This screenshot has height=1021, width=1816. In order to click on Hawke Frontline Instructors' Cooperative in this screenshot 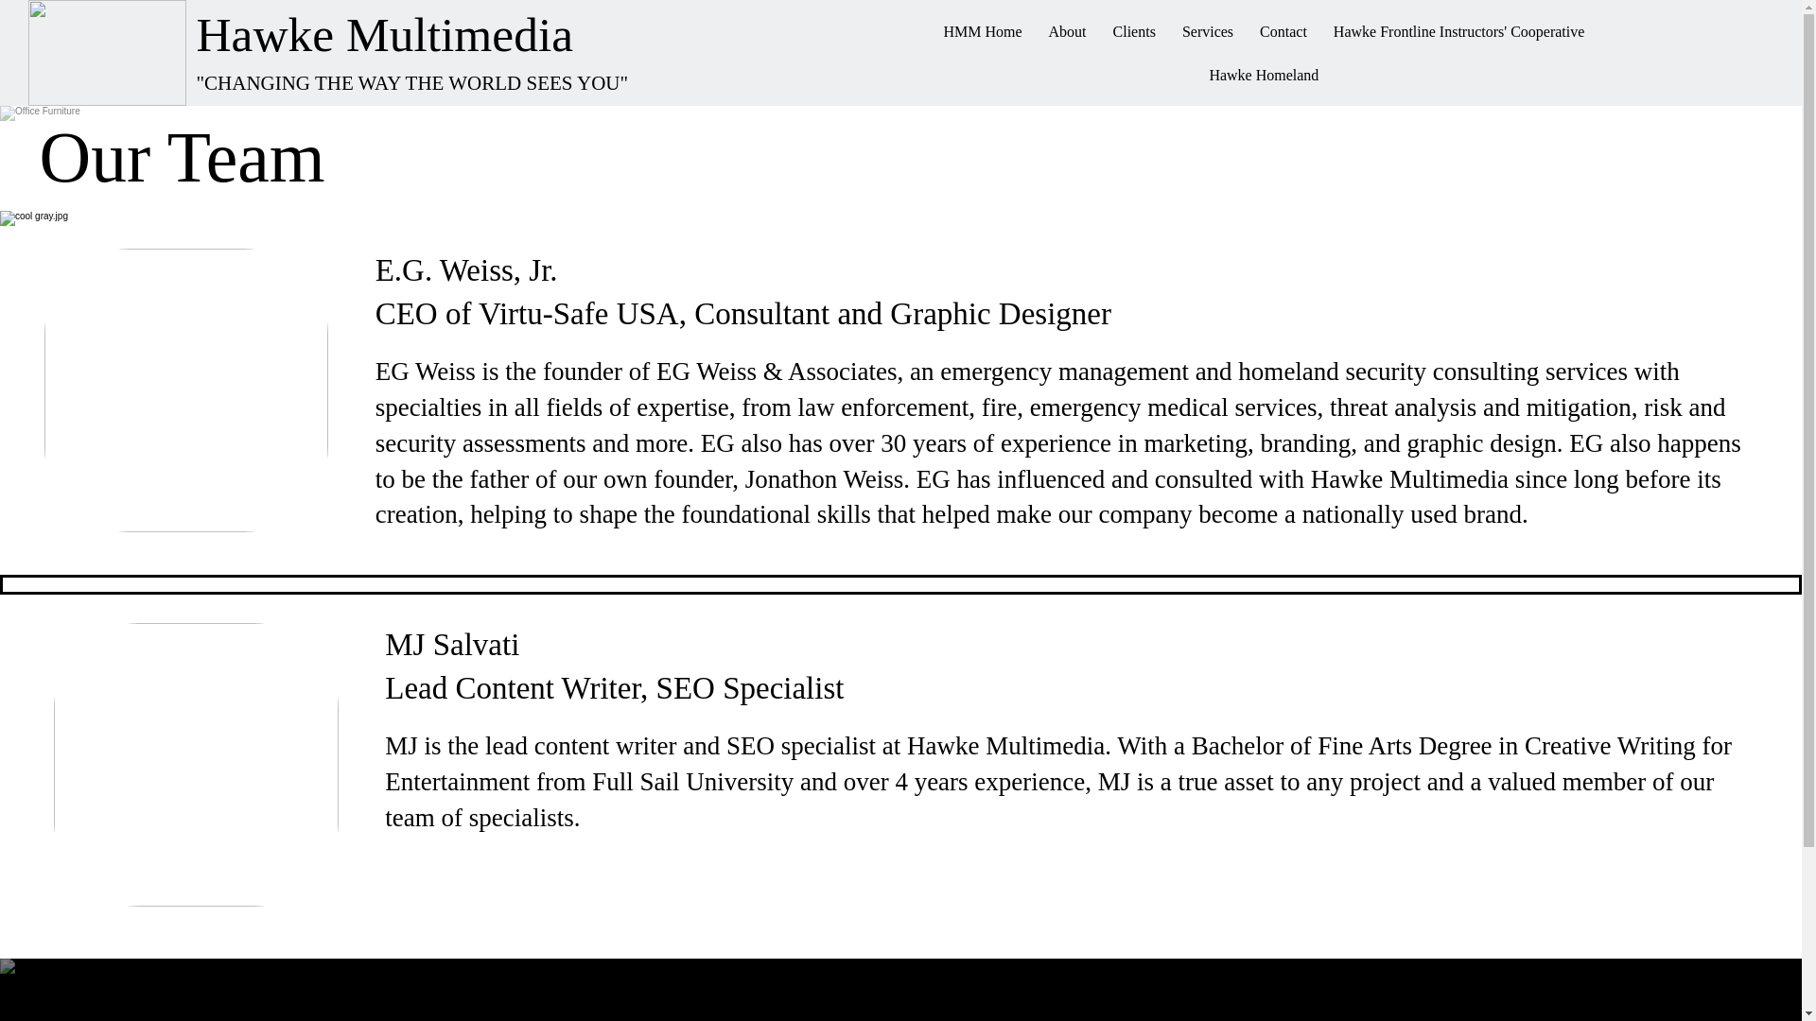, I will do `click(1458, 32)`.